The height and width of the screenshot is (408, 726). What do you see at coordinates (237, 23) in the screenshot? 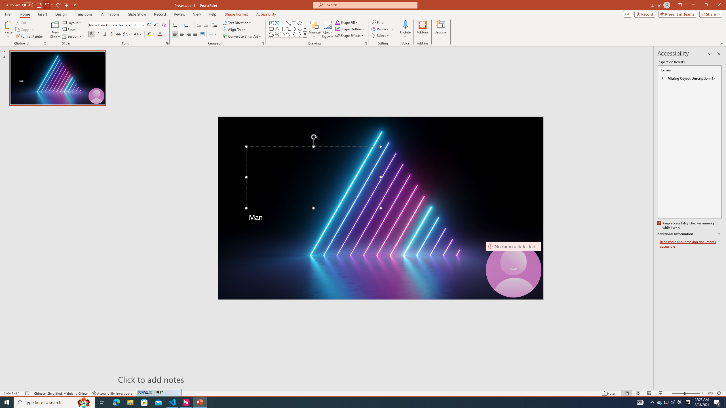
I see `Text Direction` at bounding box center [237, 23].